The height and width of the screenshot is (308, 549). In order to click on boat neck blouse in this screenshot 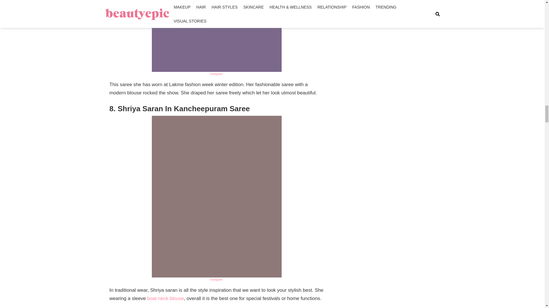, I will do `click(165, 298)`.